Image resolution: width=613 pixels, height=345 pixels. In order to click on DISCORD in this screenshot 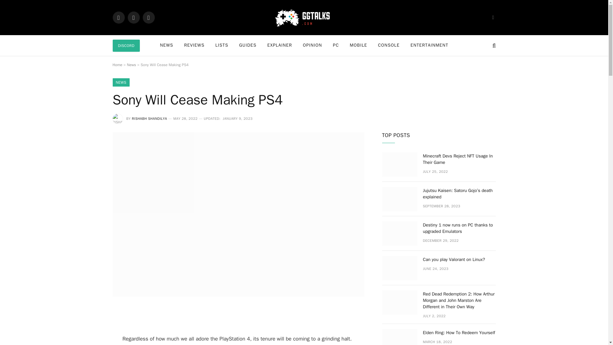, I will do `click(126, 46)`.